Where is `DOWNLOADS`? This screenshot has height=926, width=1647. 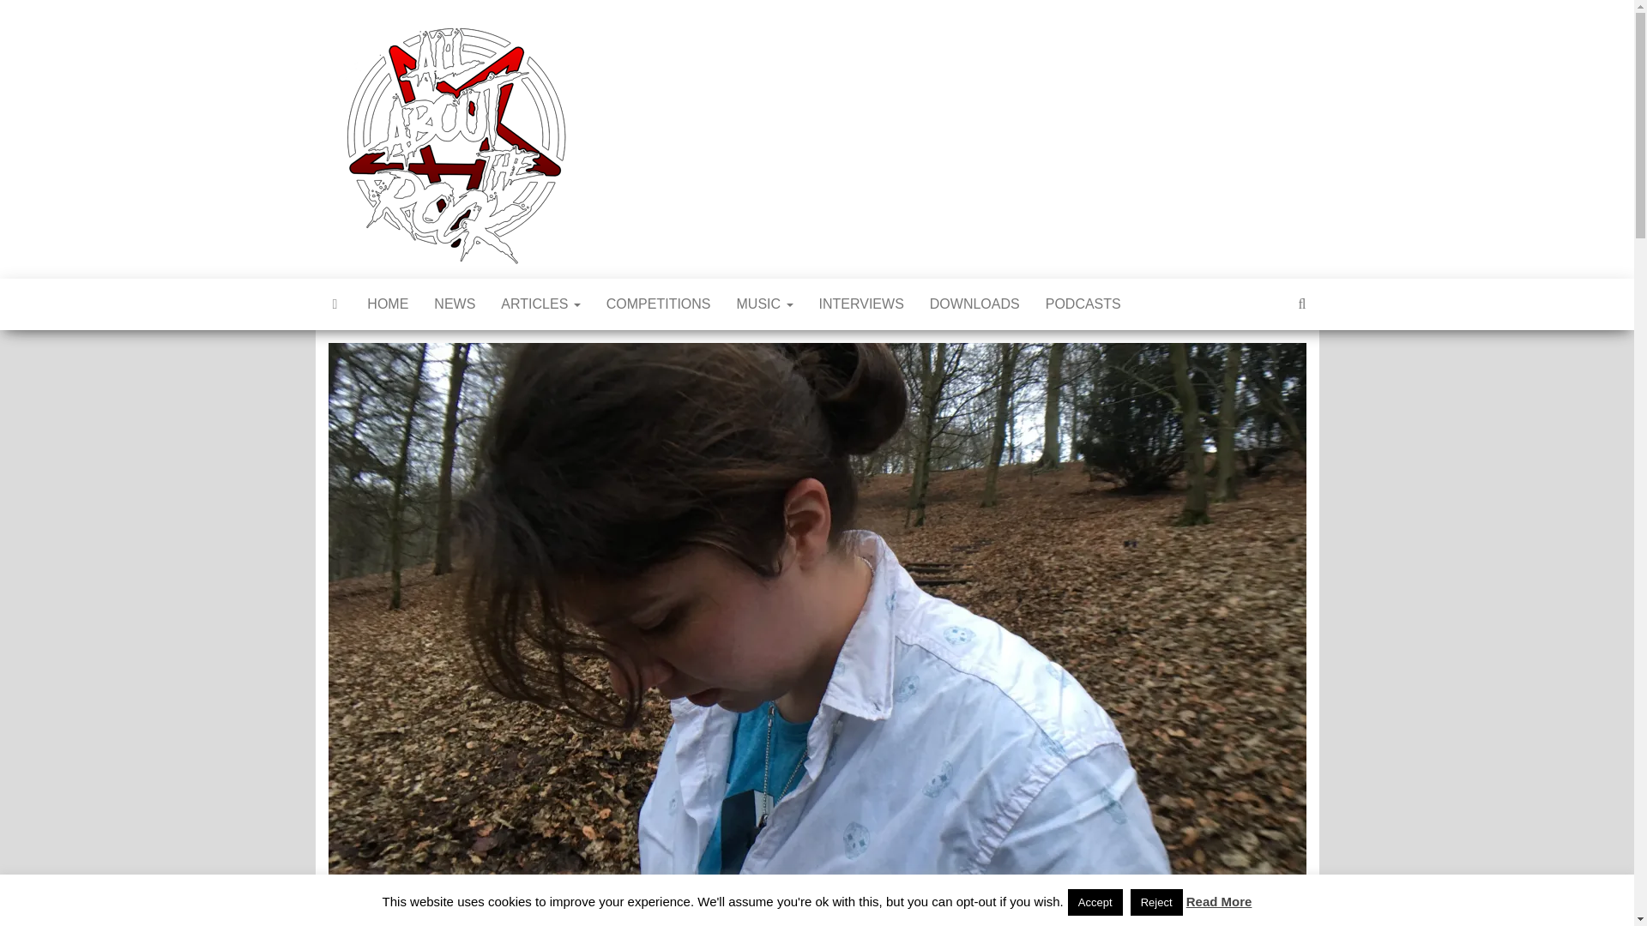 DOWNLOADS is located at coordinates (974, 304).